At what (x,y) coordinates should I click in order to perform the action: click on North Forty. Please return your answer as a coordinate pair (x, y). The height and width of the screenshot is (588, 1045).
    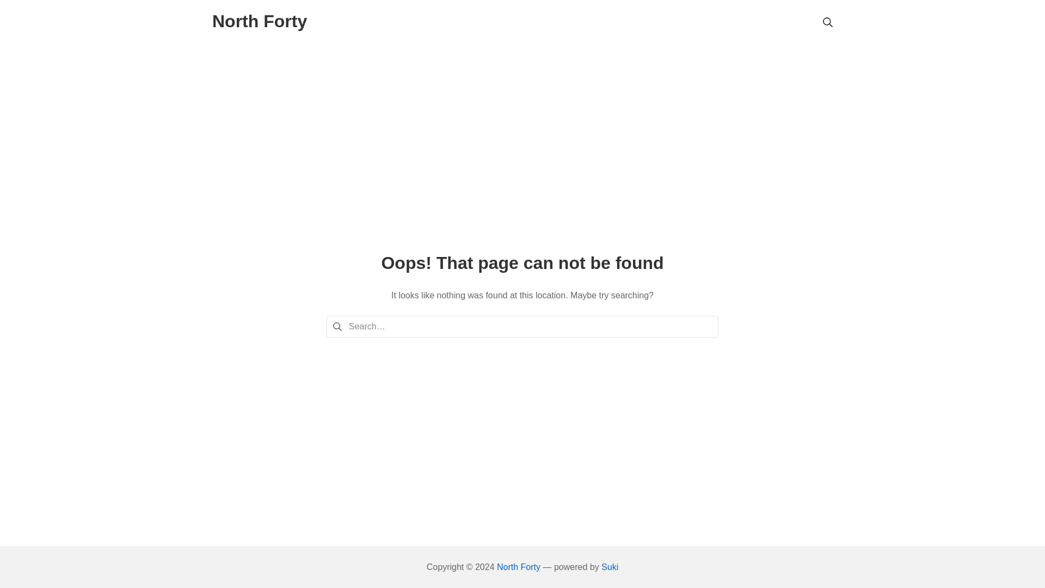
    Looking at the image, I should click on (518, 566).